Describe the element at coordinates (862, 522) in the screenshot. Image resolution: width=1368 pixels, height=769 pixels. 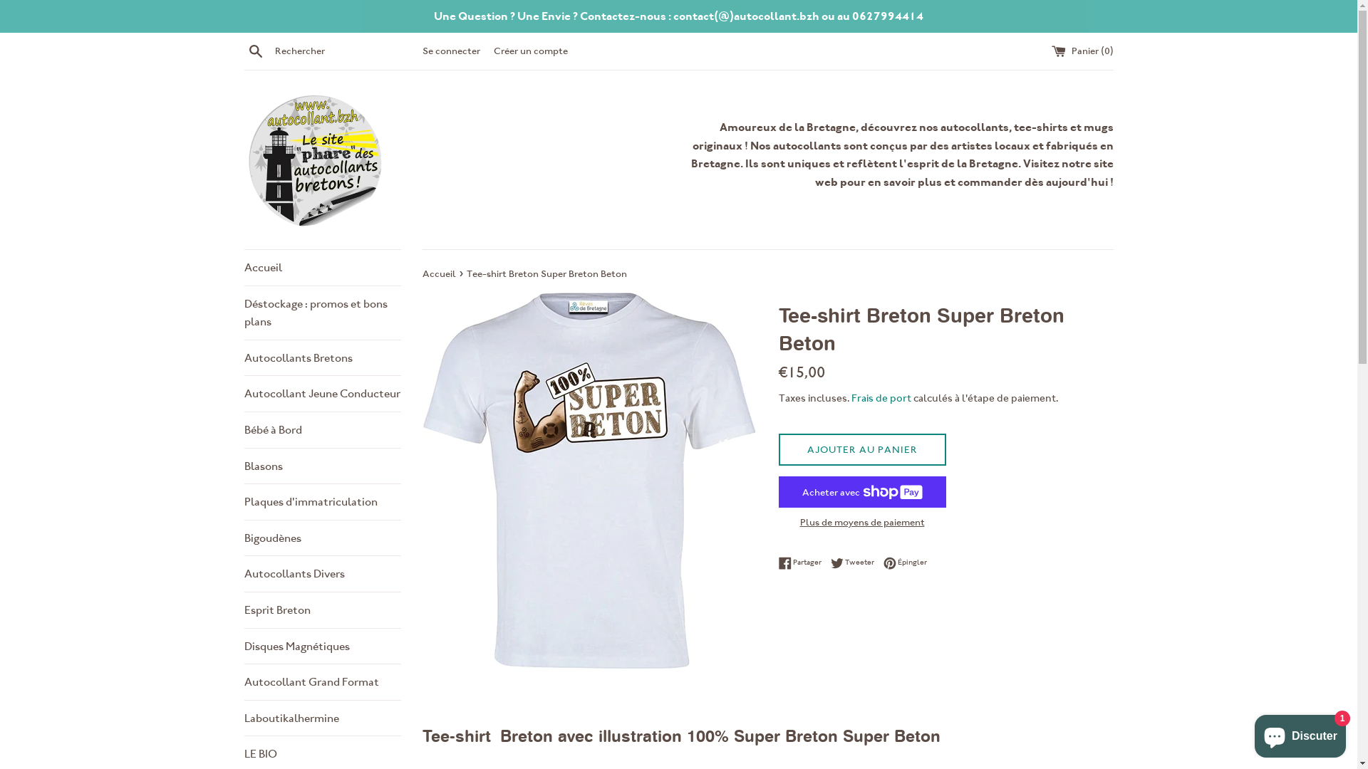
I see `Plus de moyens de paiement` at that location.